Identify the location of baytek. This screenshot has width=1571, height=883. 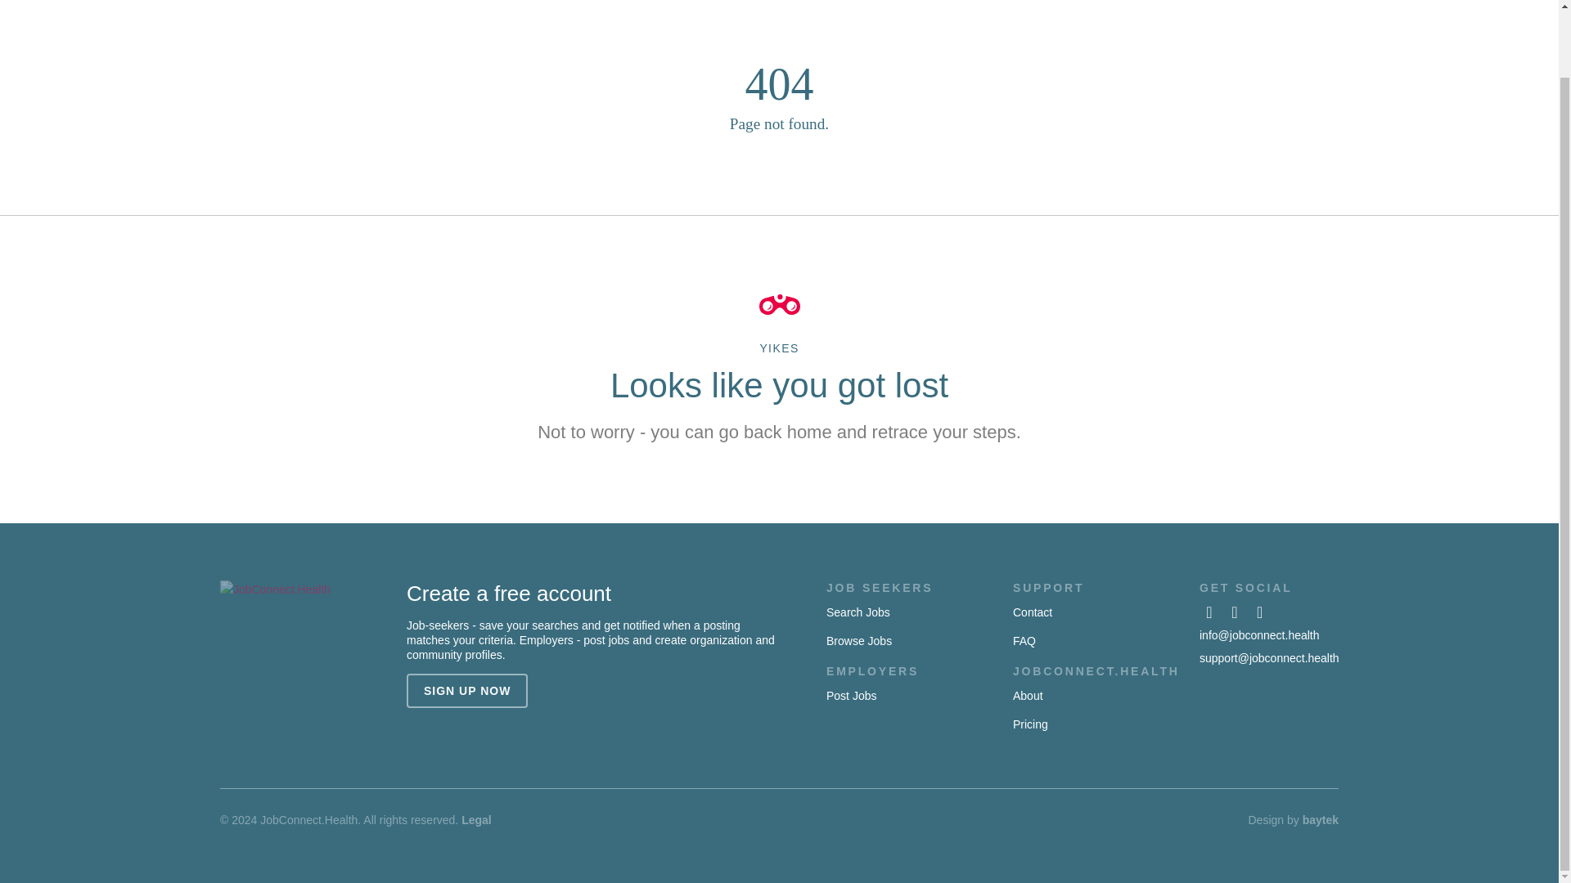
(1320, 819).